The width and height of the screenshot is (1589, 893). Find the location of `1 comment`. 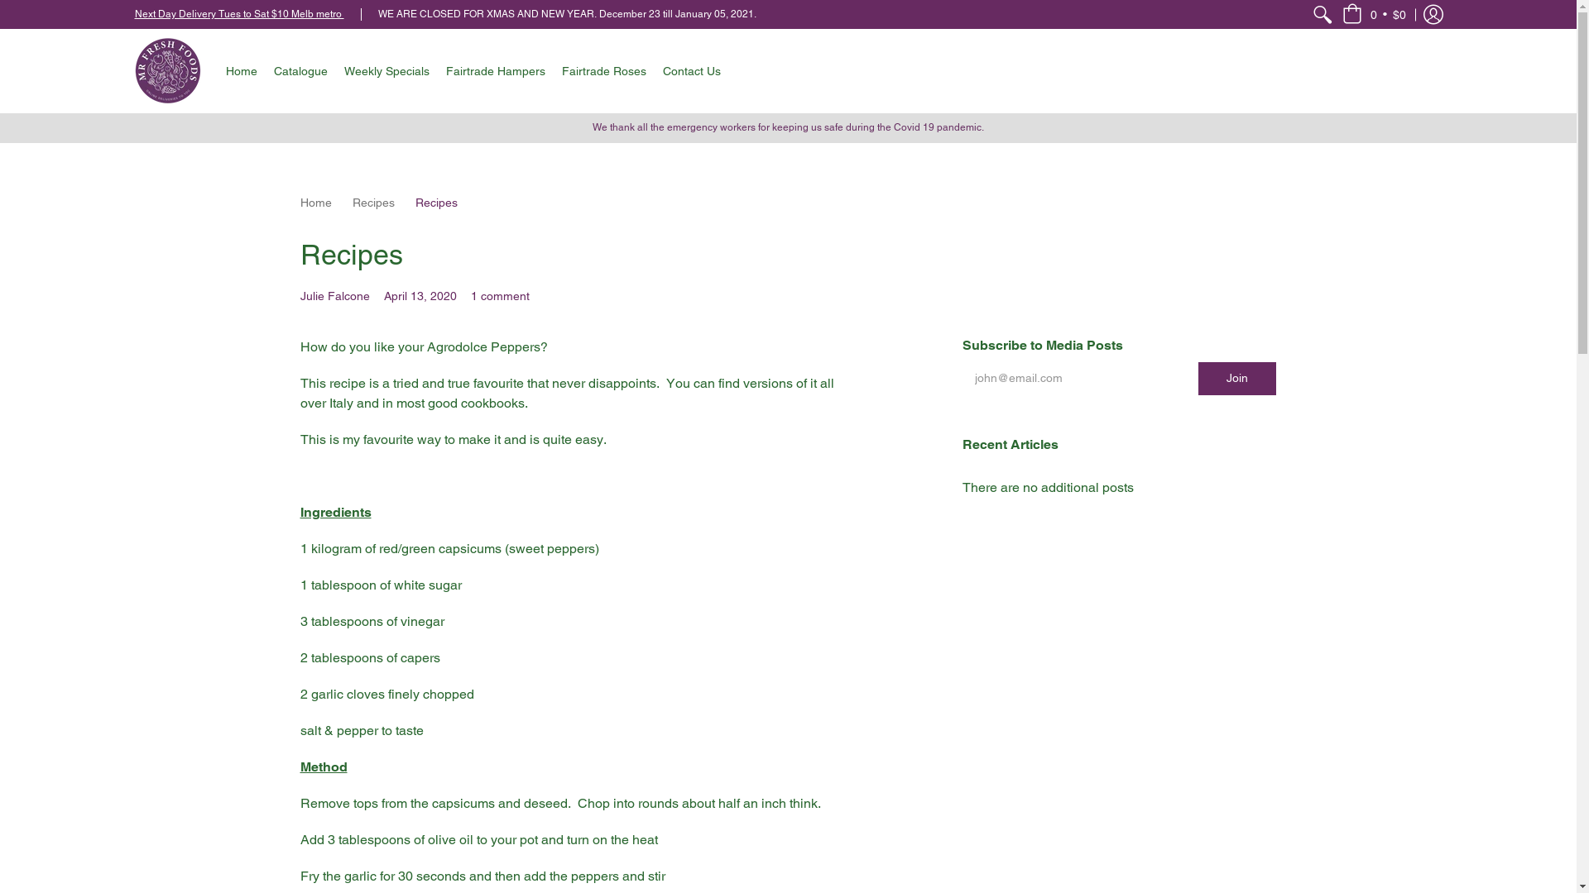

1 comment is located at coordinates (500, 296).